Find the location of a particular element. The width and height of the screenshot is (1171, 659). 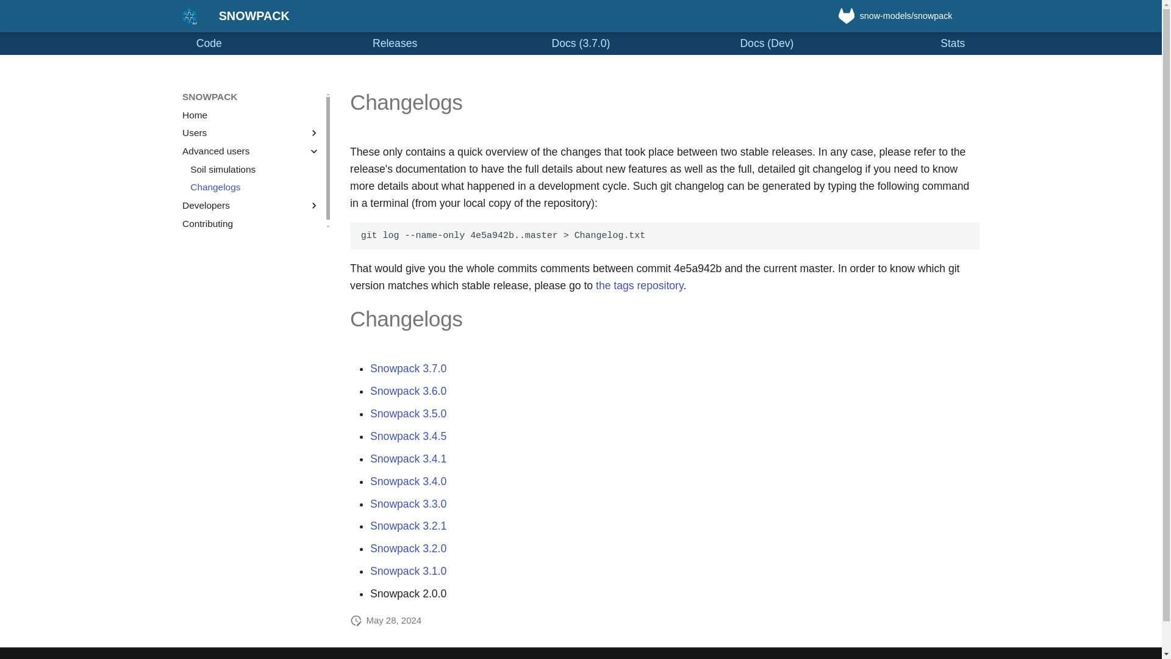

Snowpack 3.2.1 is located at coordinates (407, 526).